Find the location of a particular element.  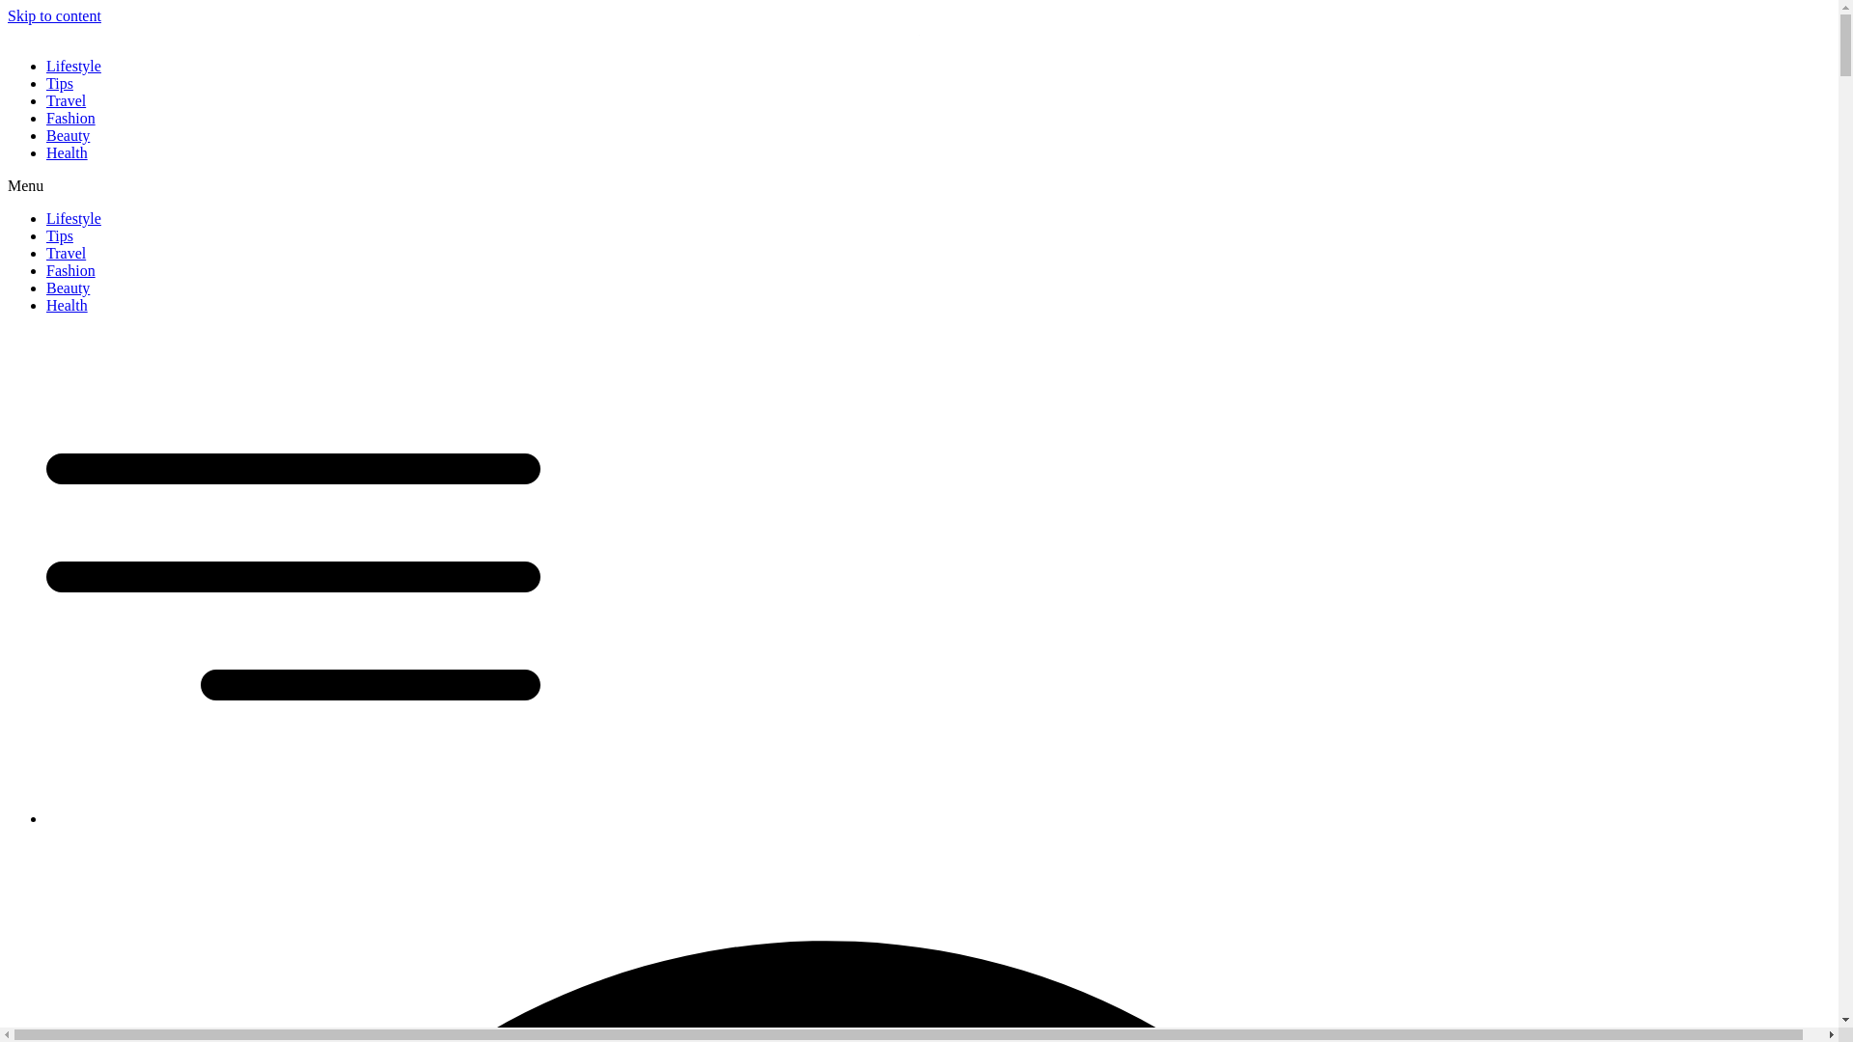

Health is located at coordinates (67, 152).